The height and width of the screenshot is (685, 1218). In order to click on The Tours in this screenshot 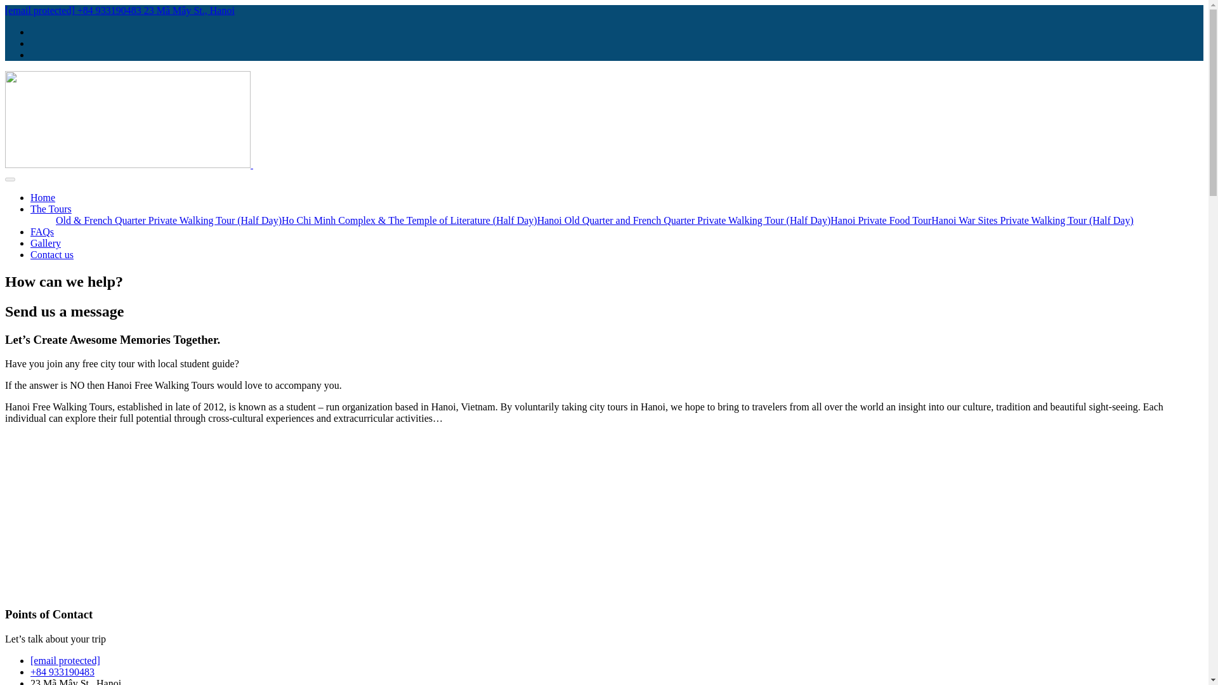, I will do `click(51, 209)`.